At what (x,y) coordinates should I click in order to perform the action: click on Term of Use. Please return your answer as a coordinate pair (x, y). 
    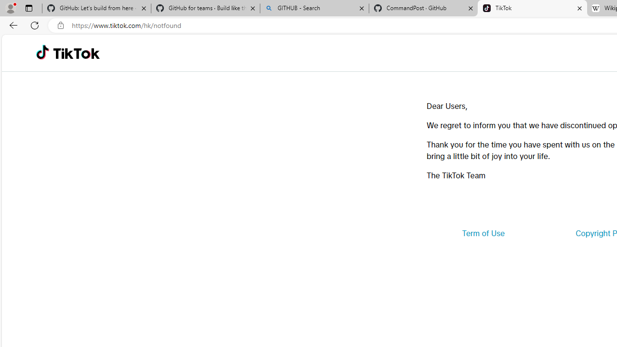
    Looking at the image, I should click on (483, 233).